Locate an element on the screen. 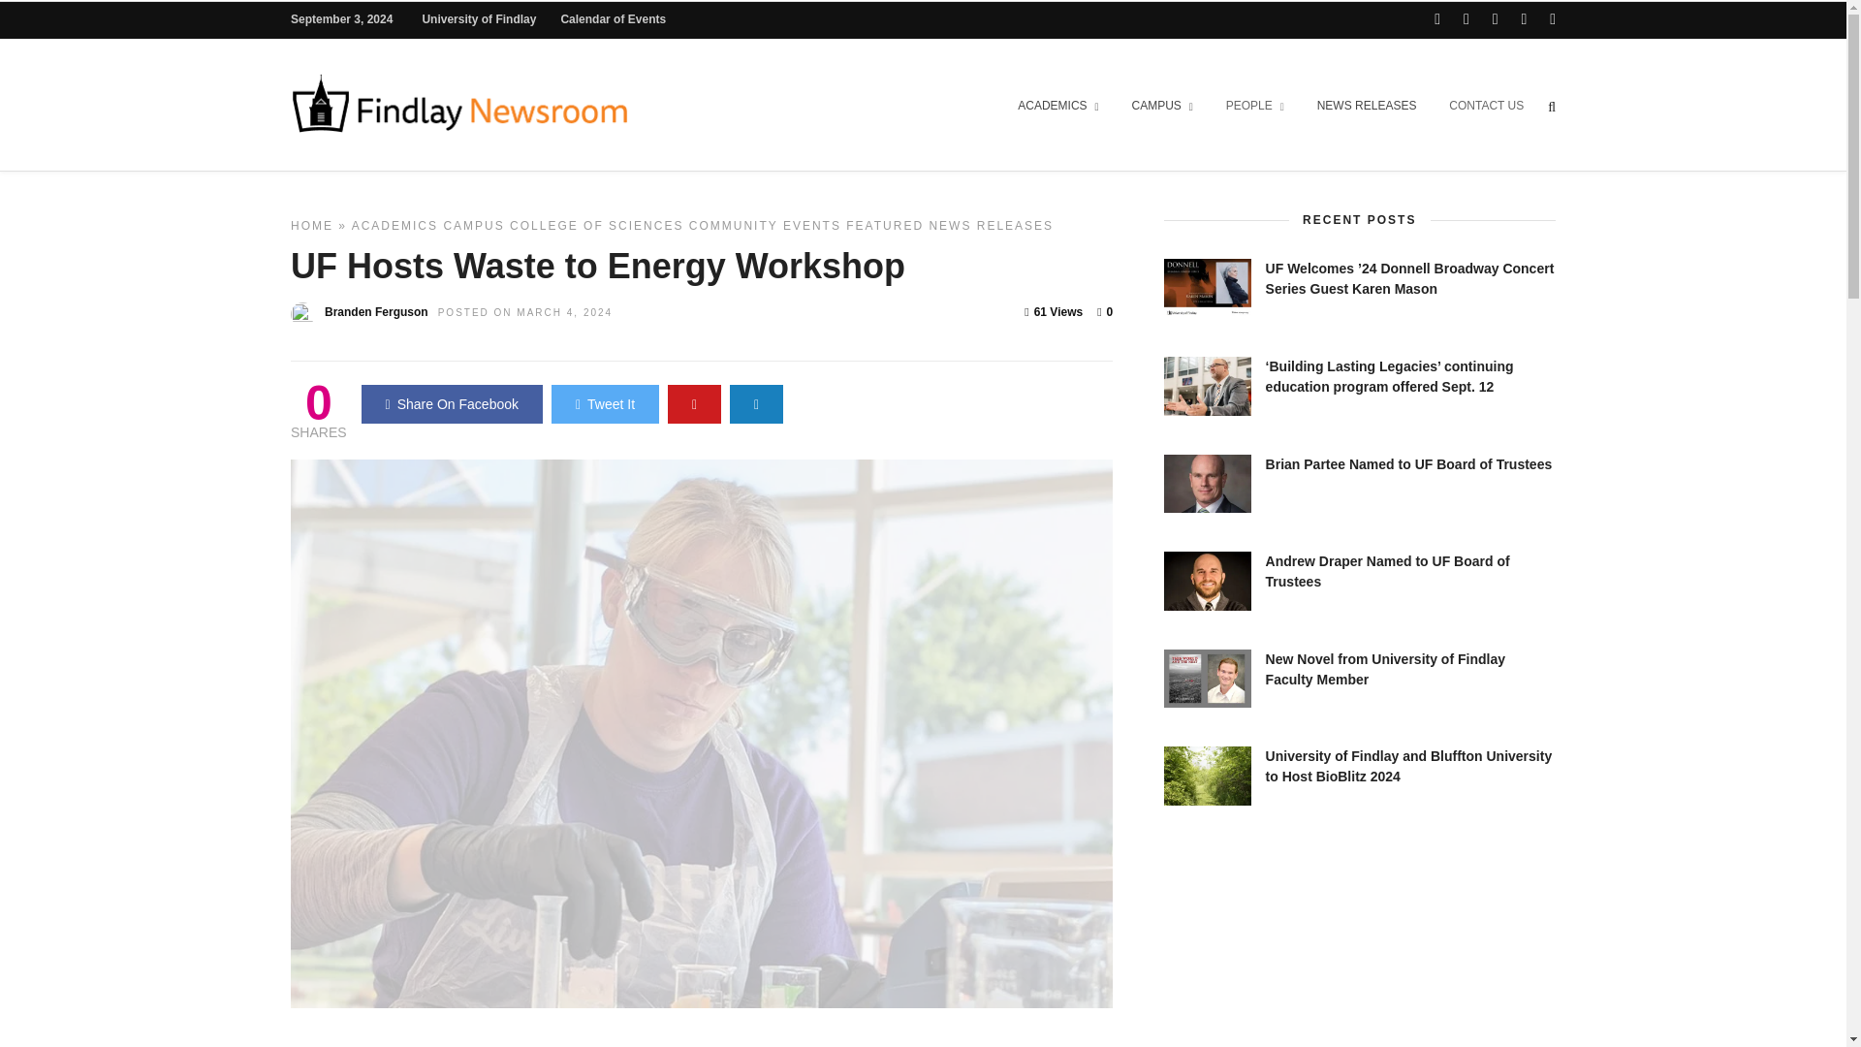 The image size is (1861, 1047). Share by Email is located at coordinates (756, 404).